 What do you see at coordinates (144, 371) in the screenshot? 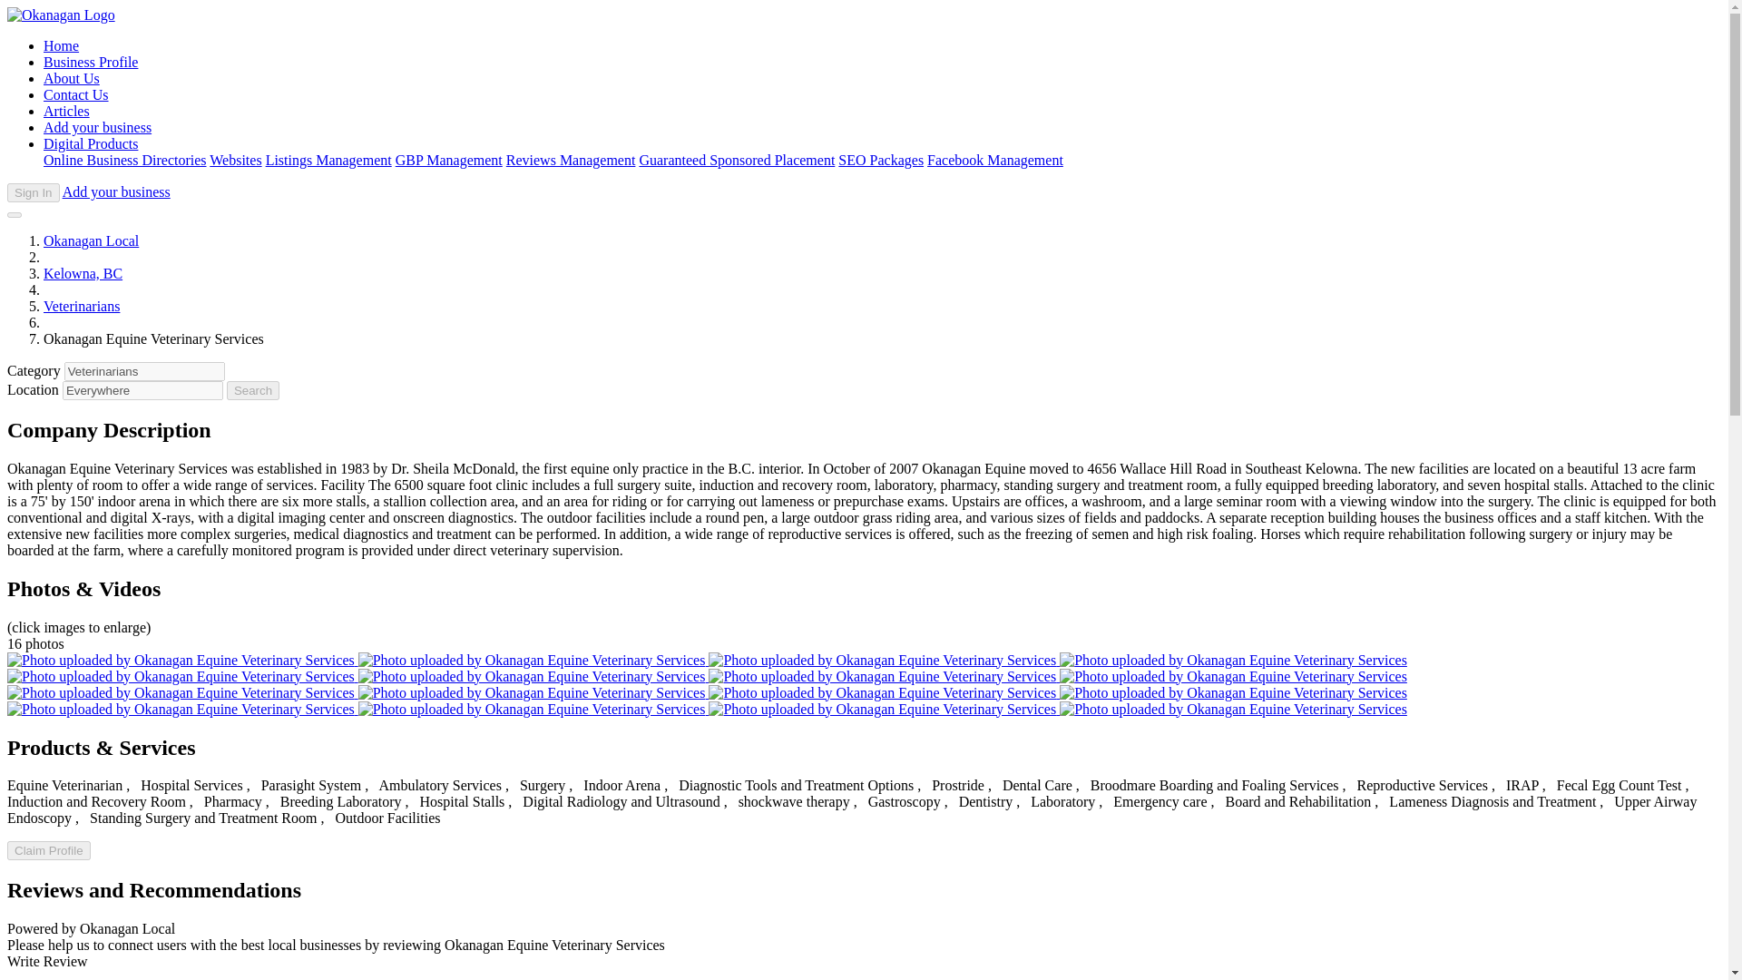
I see `Veterinarians` at bounding box center [144, 371].